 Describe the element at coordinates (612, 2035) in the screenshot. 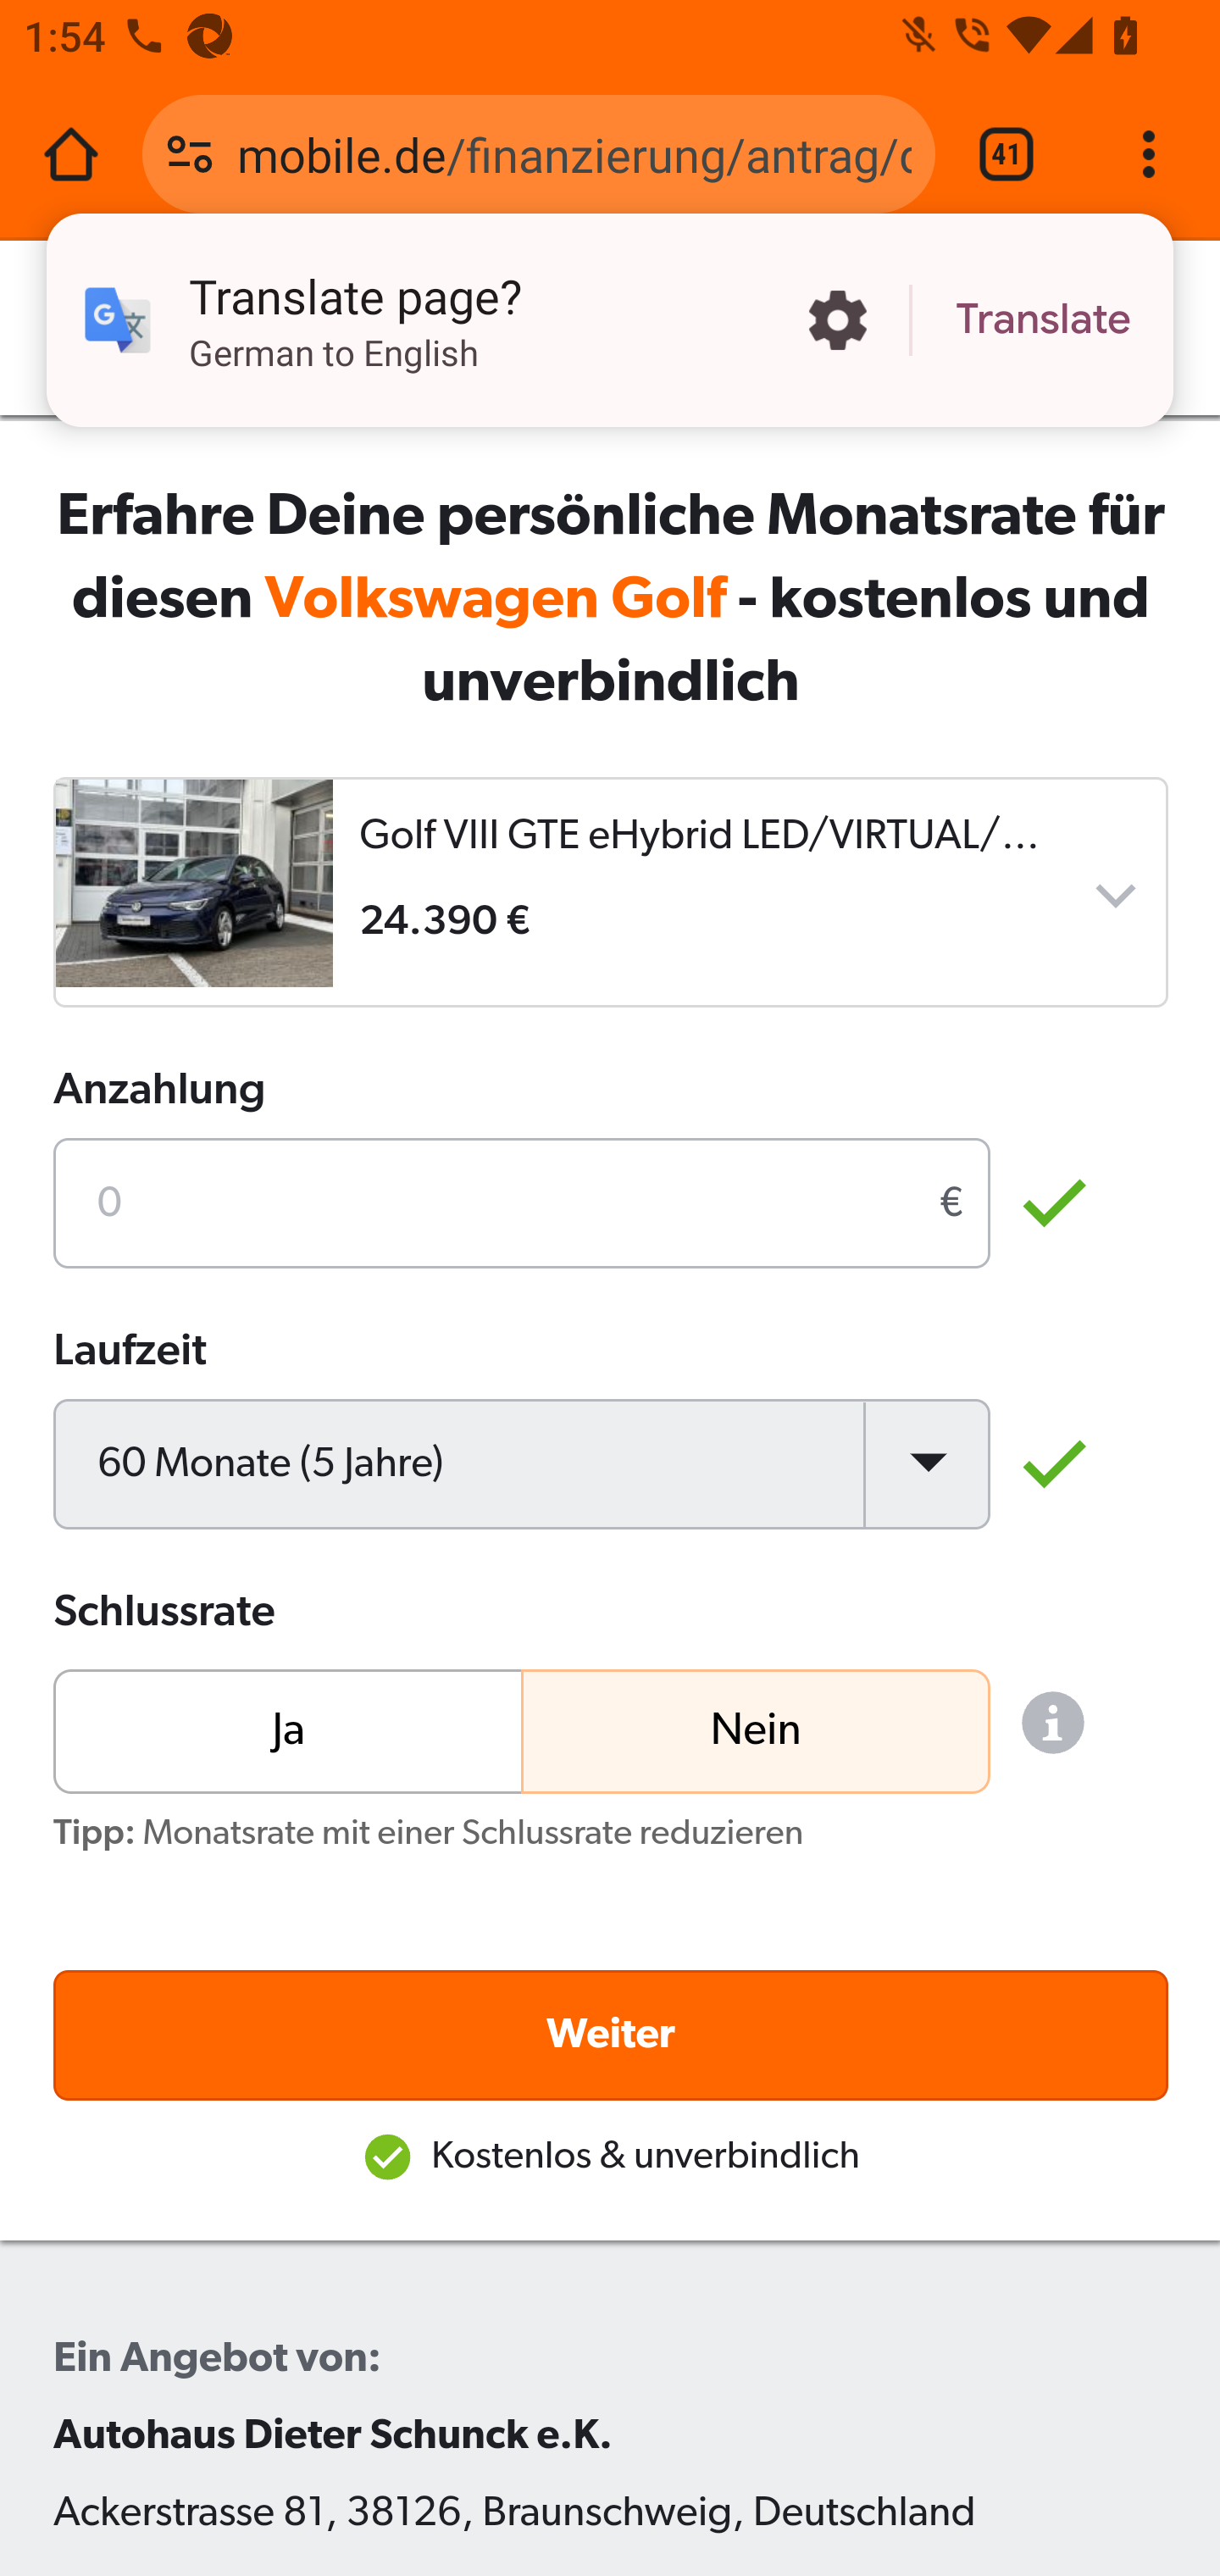

I see `Weiter` at that location.